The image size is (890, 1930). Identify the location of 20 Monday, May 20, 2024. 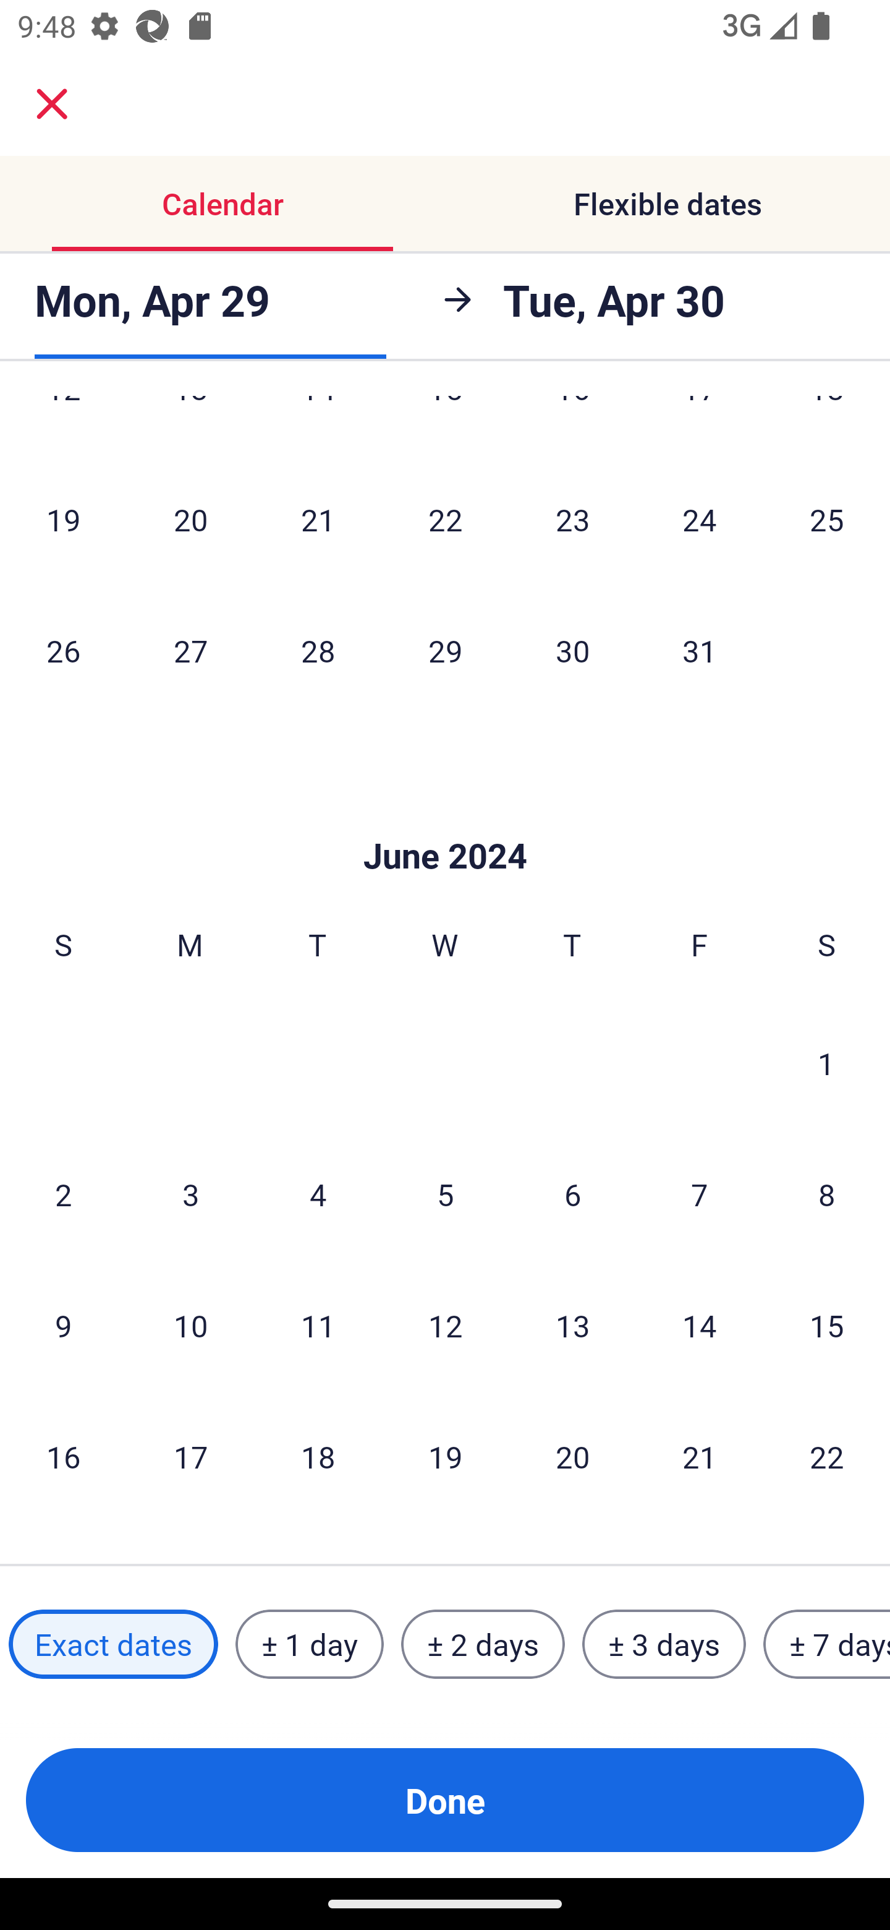
(190, 519).